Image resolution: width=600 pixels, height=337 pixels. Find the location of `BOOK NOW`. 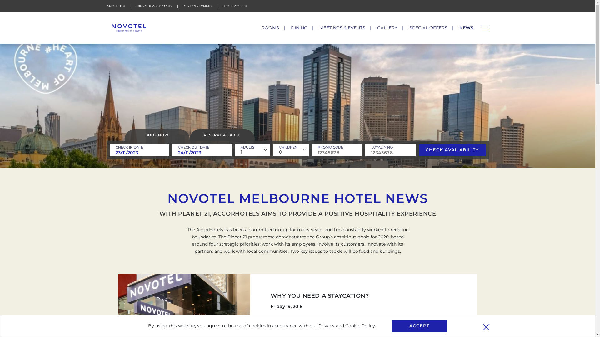

BOOK NOW is located at coordinates (157, 135).